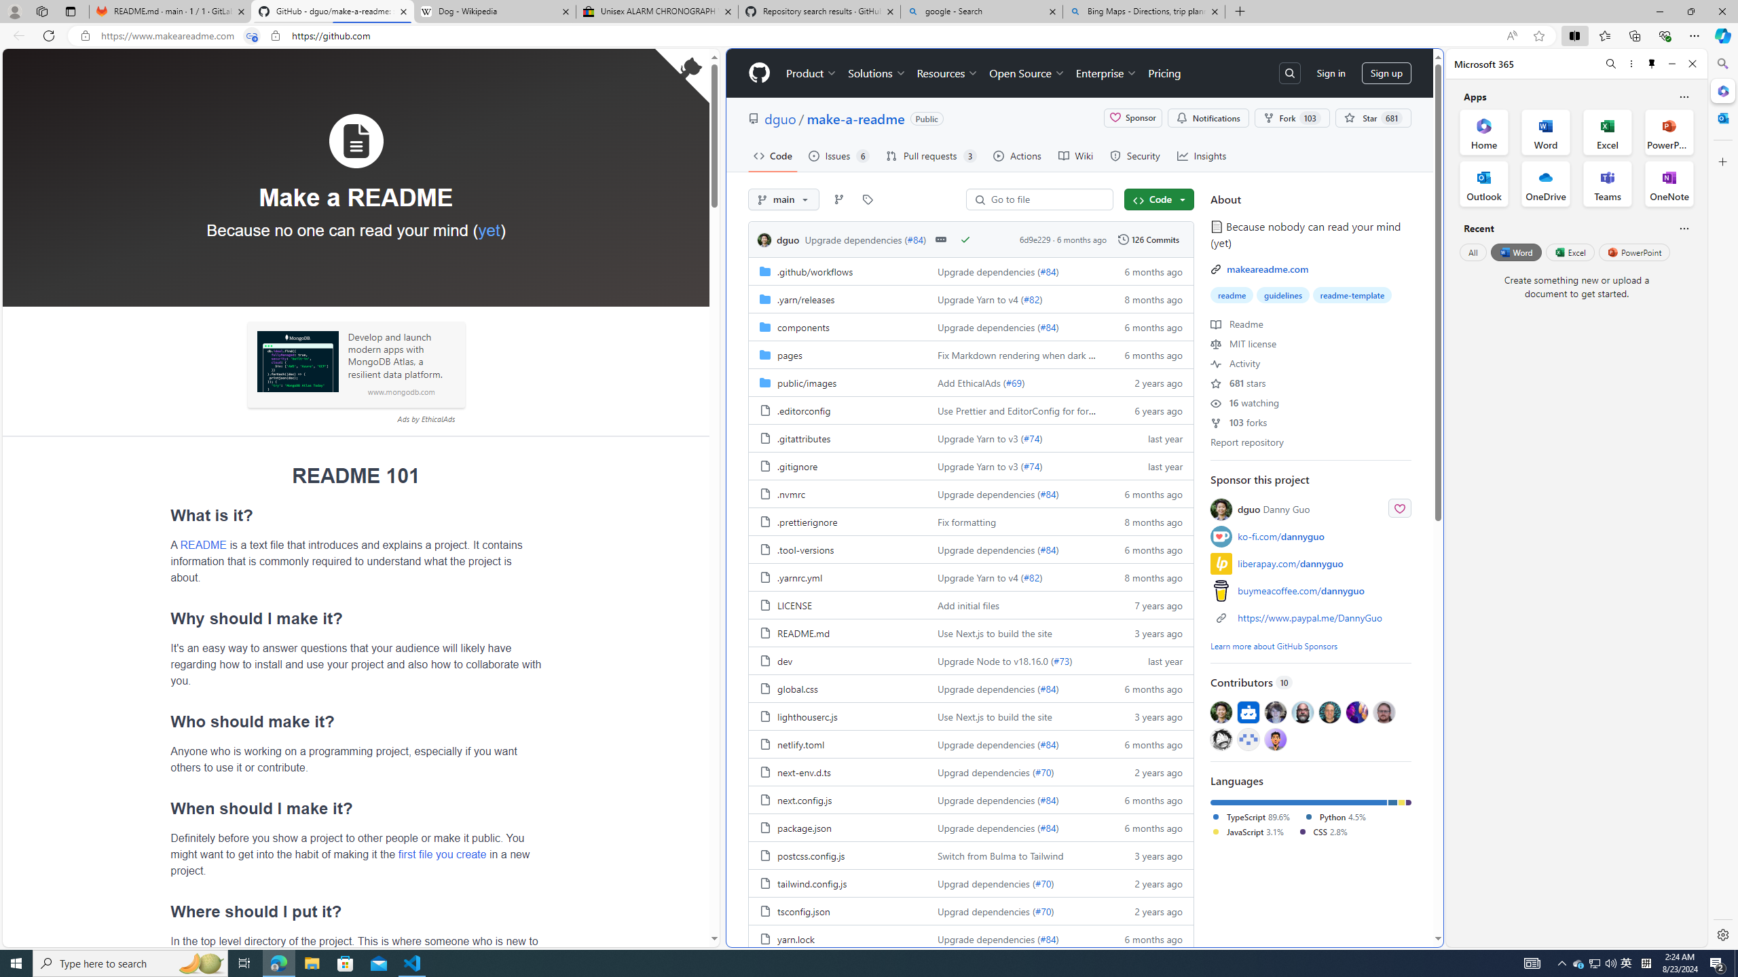  I want to click on Sponsor @dguo, so click(1400, 507).